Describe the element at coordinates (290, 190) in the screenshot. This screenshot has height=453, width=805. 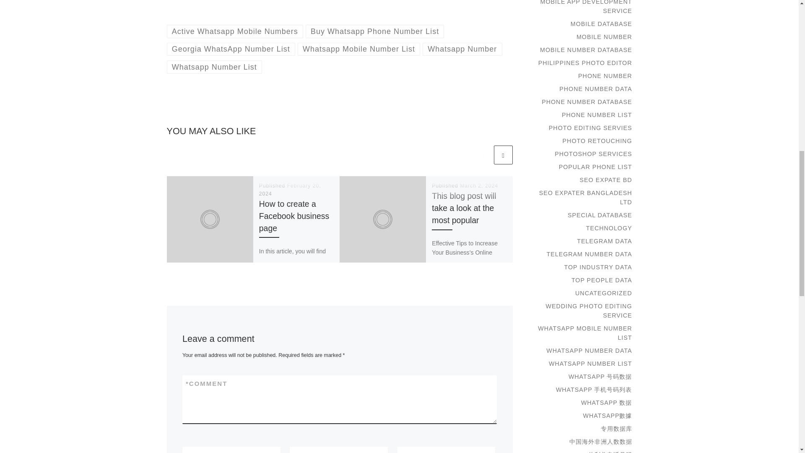
I see `February 20, 2024` at that location.